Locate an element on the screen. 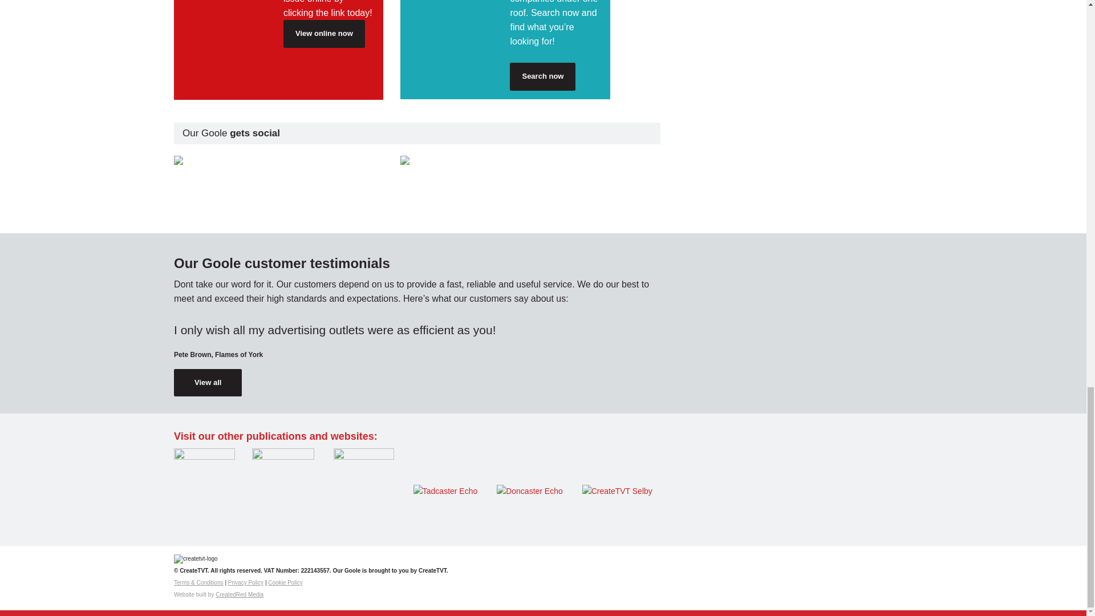  Search now is located at coordinates (543, 76).